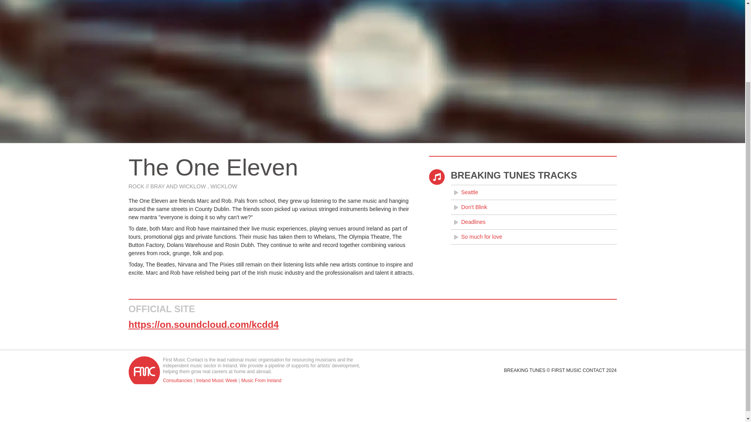 This screenshot has height=422, width=751. What do you see at coordinates (534, 222) in the screenshot?
I see `Deadlines` at bounding box center [534, 222].